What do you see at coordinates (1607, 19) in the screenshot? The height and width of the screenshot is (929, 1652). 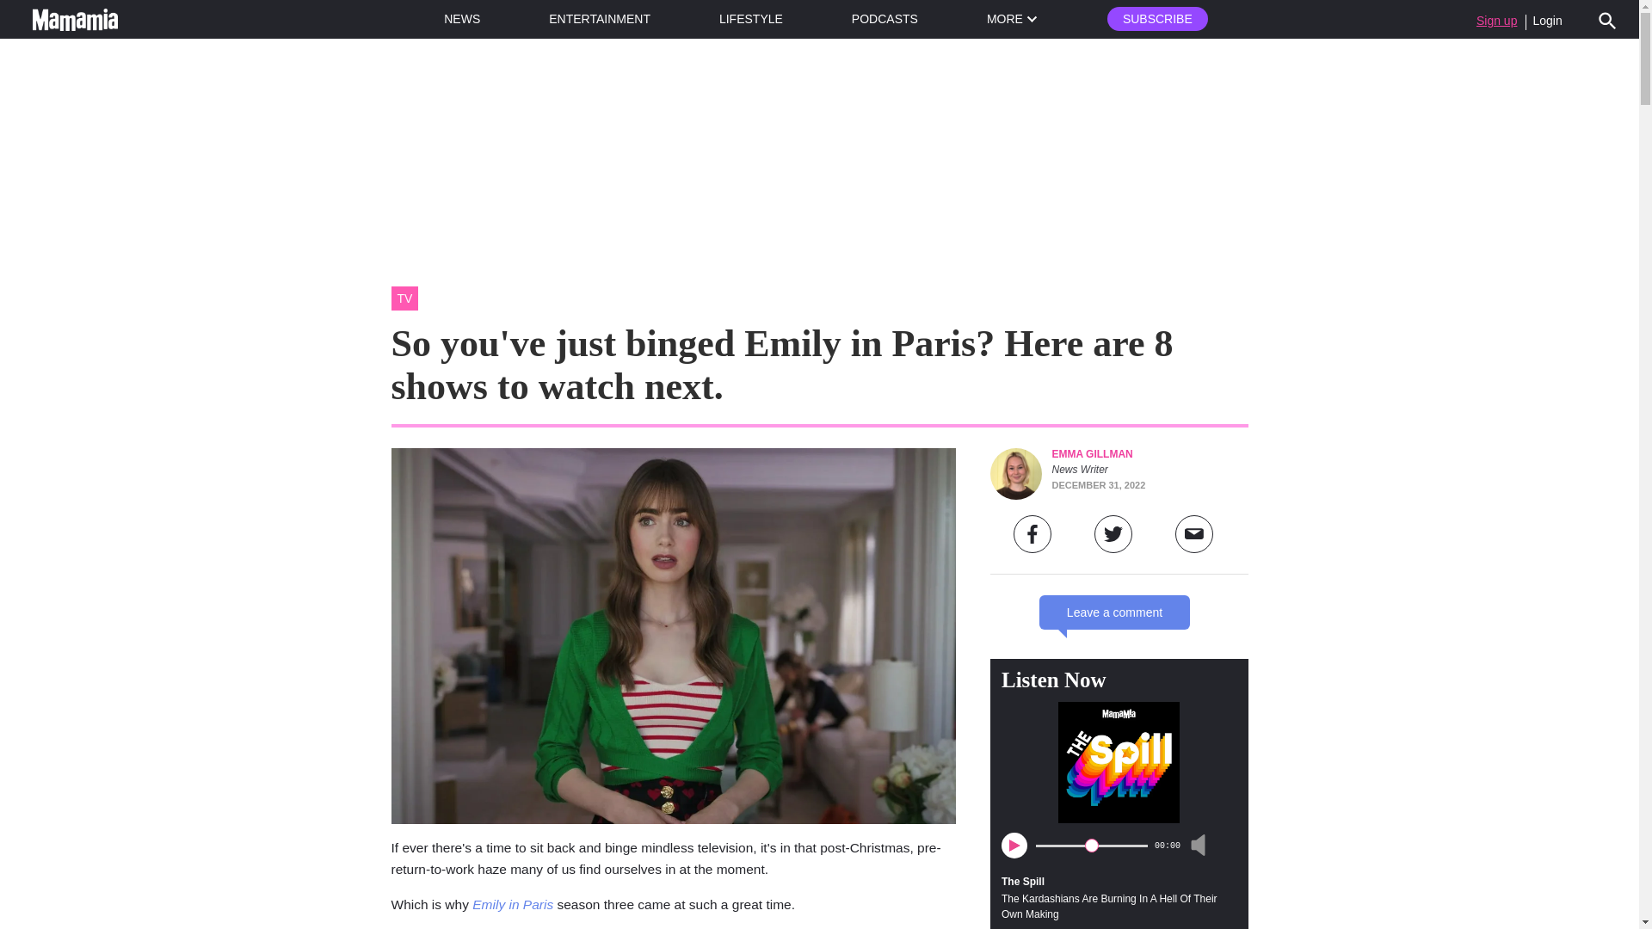 I see `Search` at bounding box center [1607, 19].